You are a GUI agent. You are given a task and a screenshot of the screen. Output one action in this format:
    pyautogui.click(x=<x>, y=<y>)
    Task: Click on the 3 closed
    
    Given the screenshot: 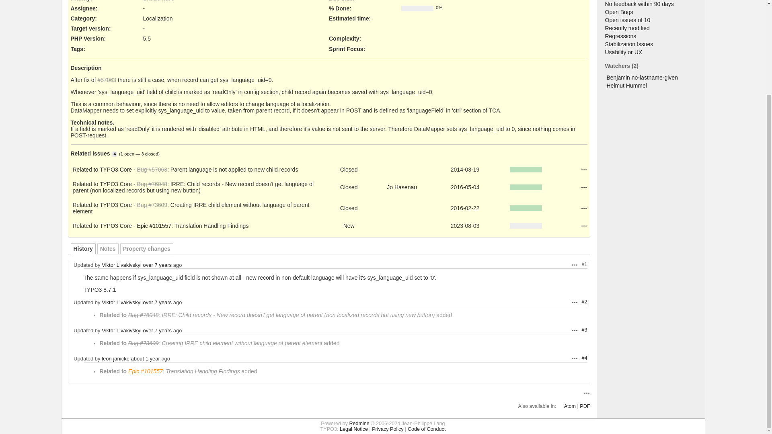 What is the action you would take?
    pyautogui.click(x=150, y=154)
    